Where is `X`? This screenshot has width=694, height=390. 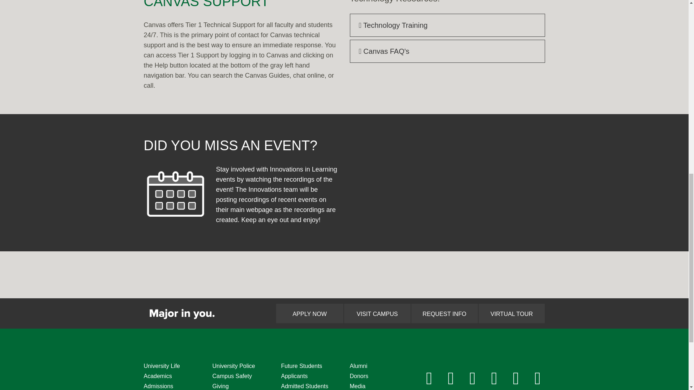 X is located at coordinates (473, 378).